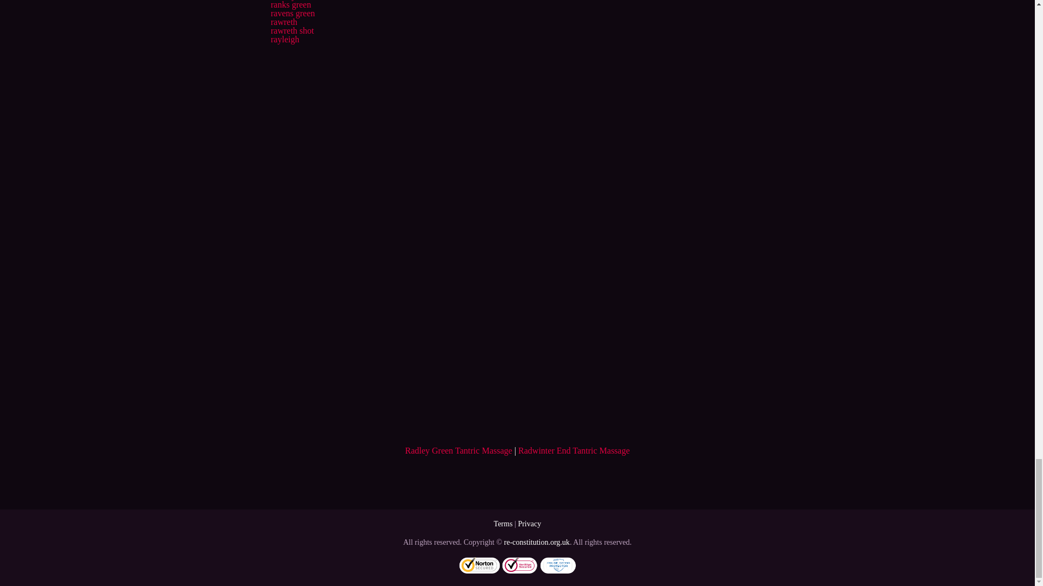 The width and height of the screenshot is (1043, 586). What do you see at coordinates (282, 1) in the screenshot?
I see `ramsey` at bounding box center [282, 1].